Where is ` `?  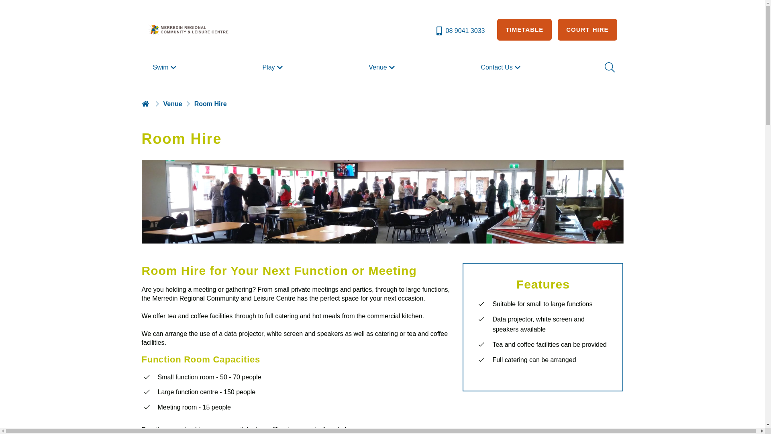   is located at coordinates (146, 104).